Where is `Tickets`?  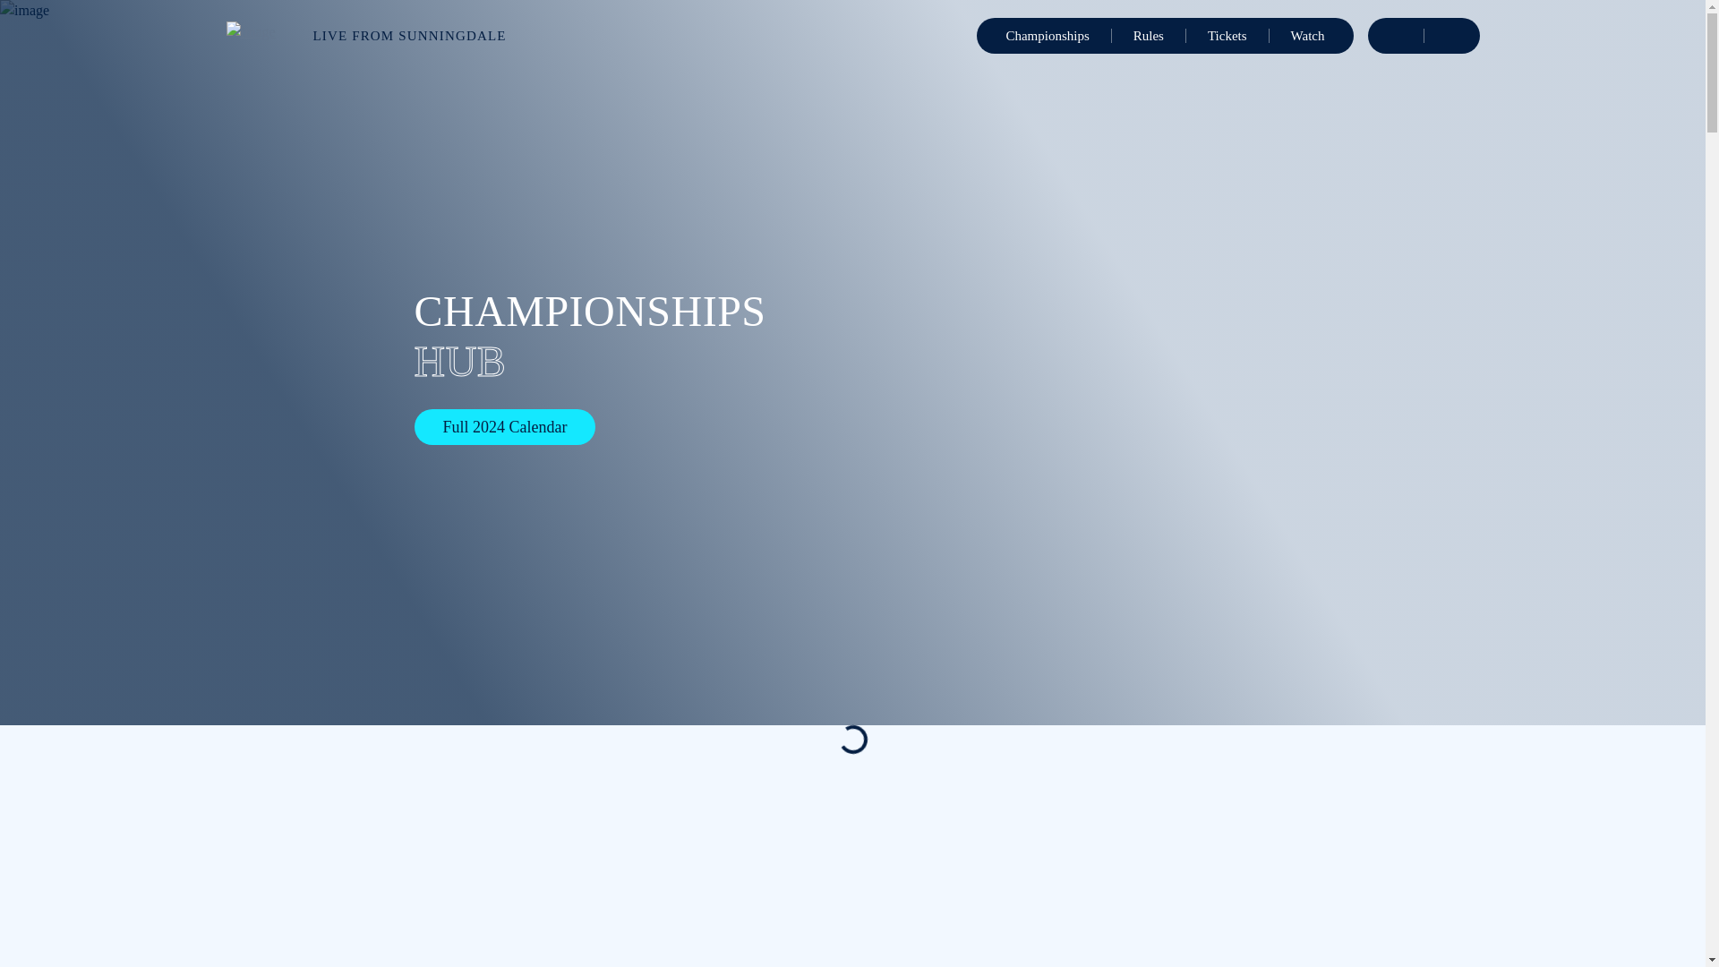 Tickets is located at coordinates (1227, 36).